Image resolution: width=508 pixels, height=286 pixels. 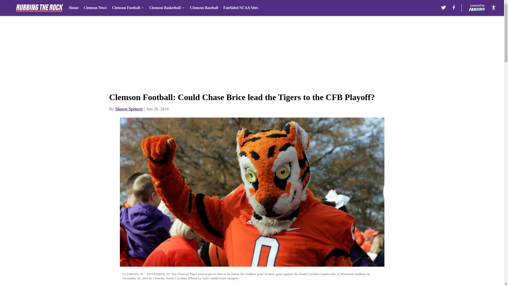 What do you see at coordinates (95, 8) in the screenshot?
I see `Clemson News` at bounding box center [95, 8].